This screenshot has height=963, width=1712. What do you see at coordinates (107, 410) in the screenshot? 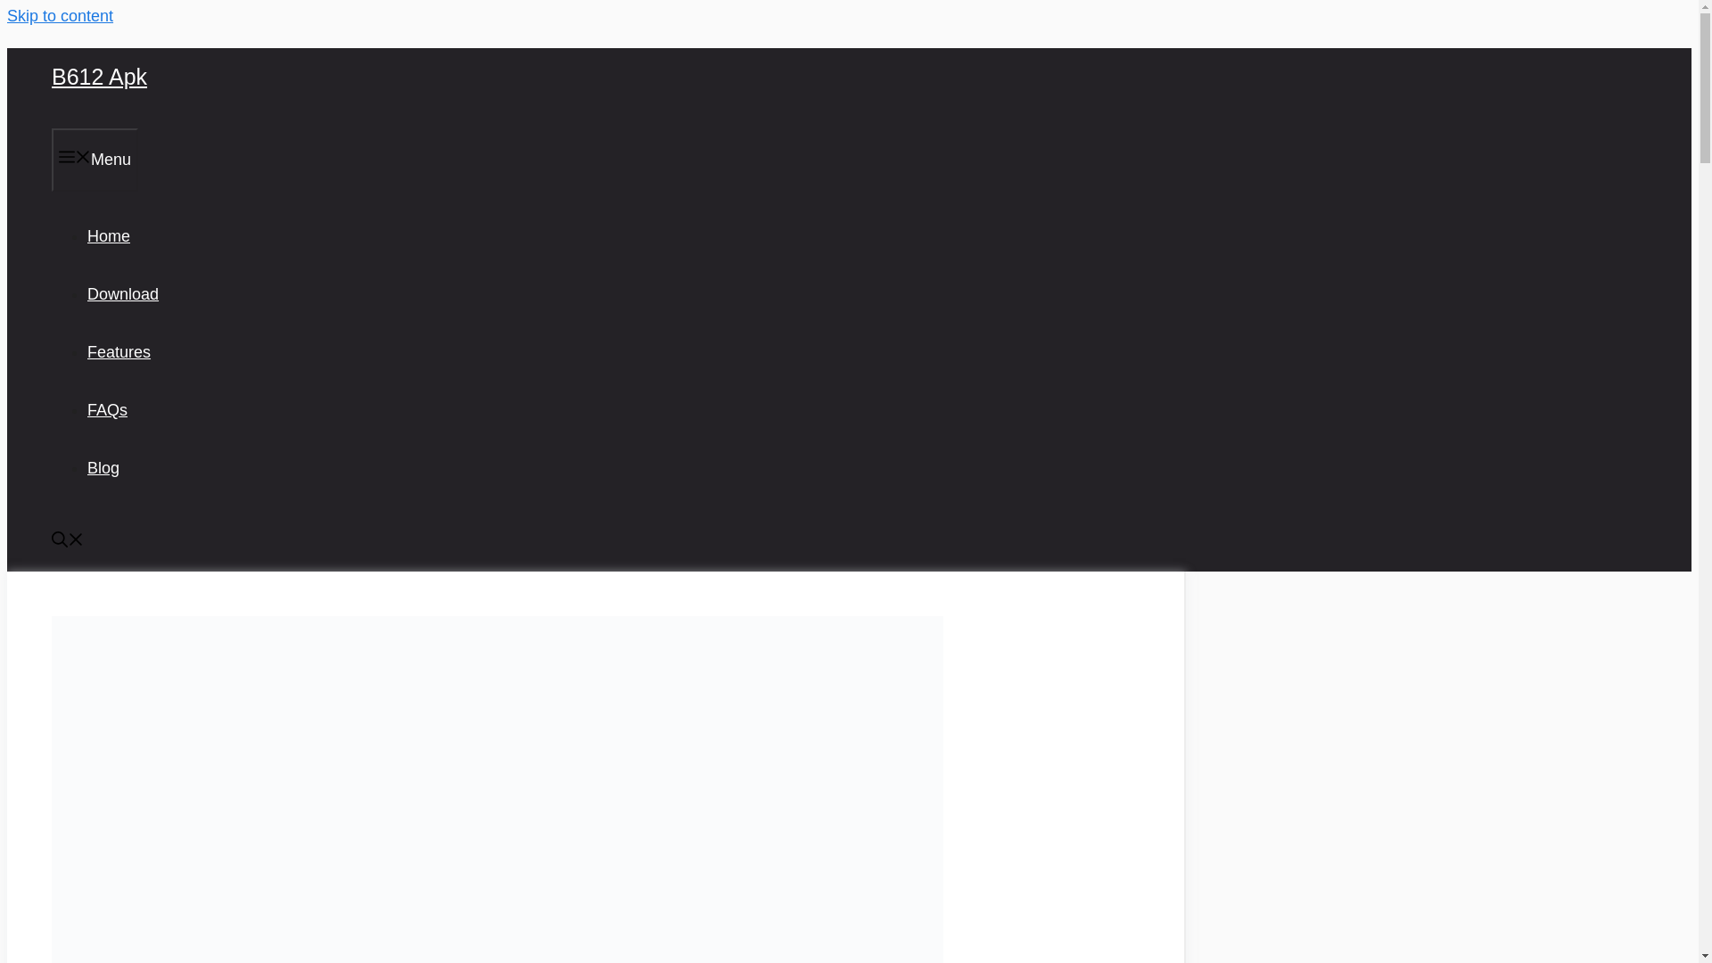
I see `FAQs` at bounding box center [107, 410].